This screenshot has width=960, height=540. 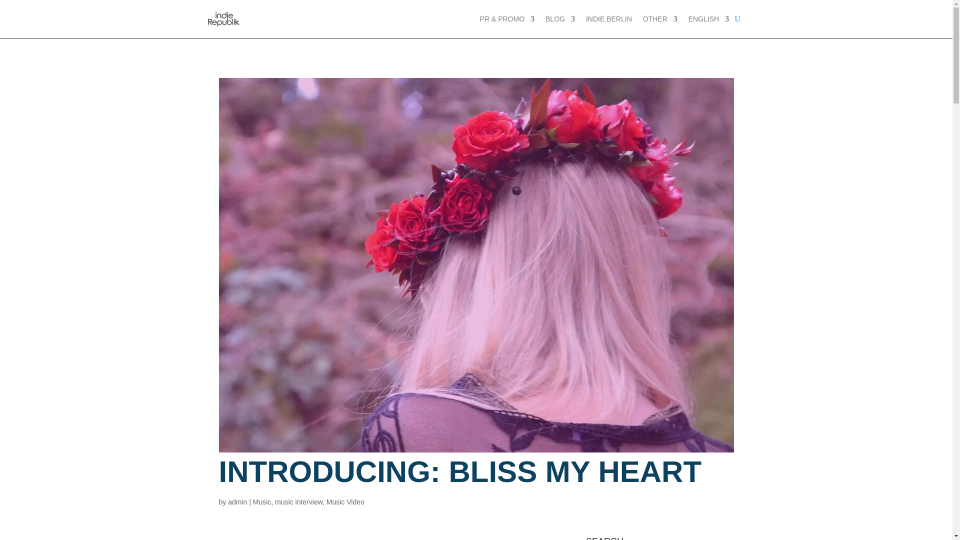 What do you see at coordinates (237, 501) in the screenshot?
I see `Posts by admin` at bounding box center [237, 501].